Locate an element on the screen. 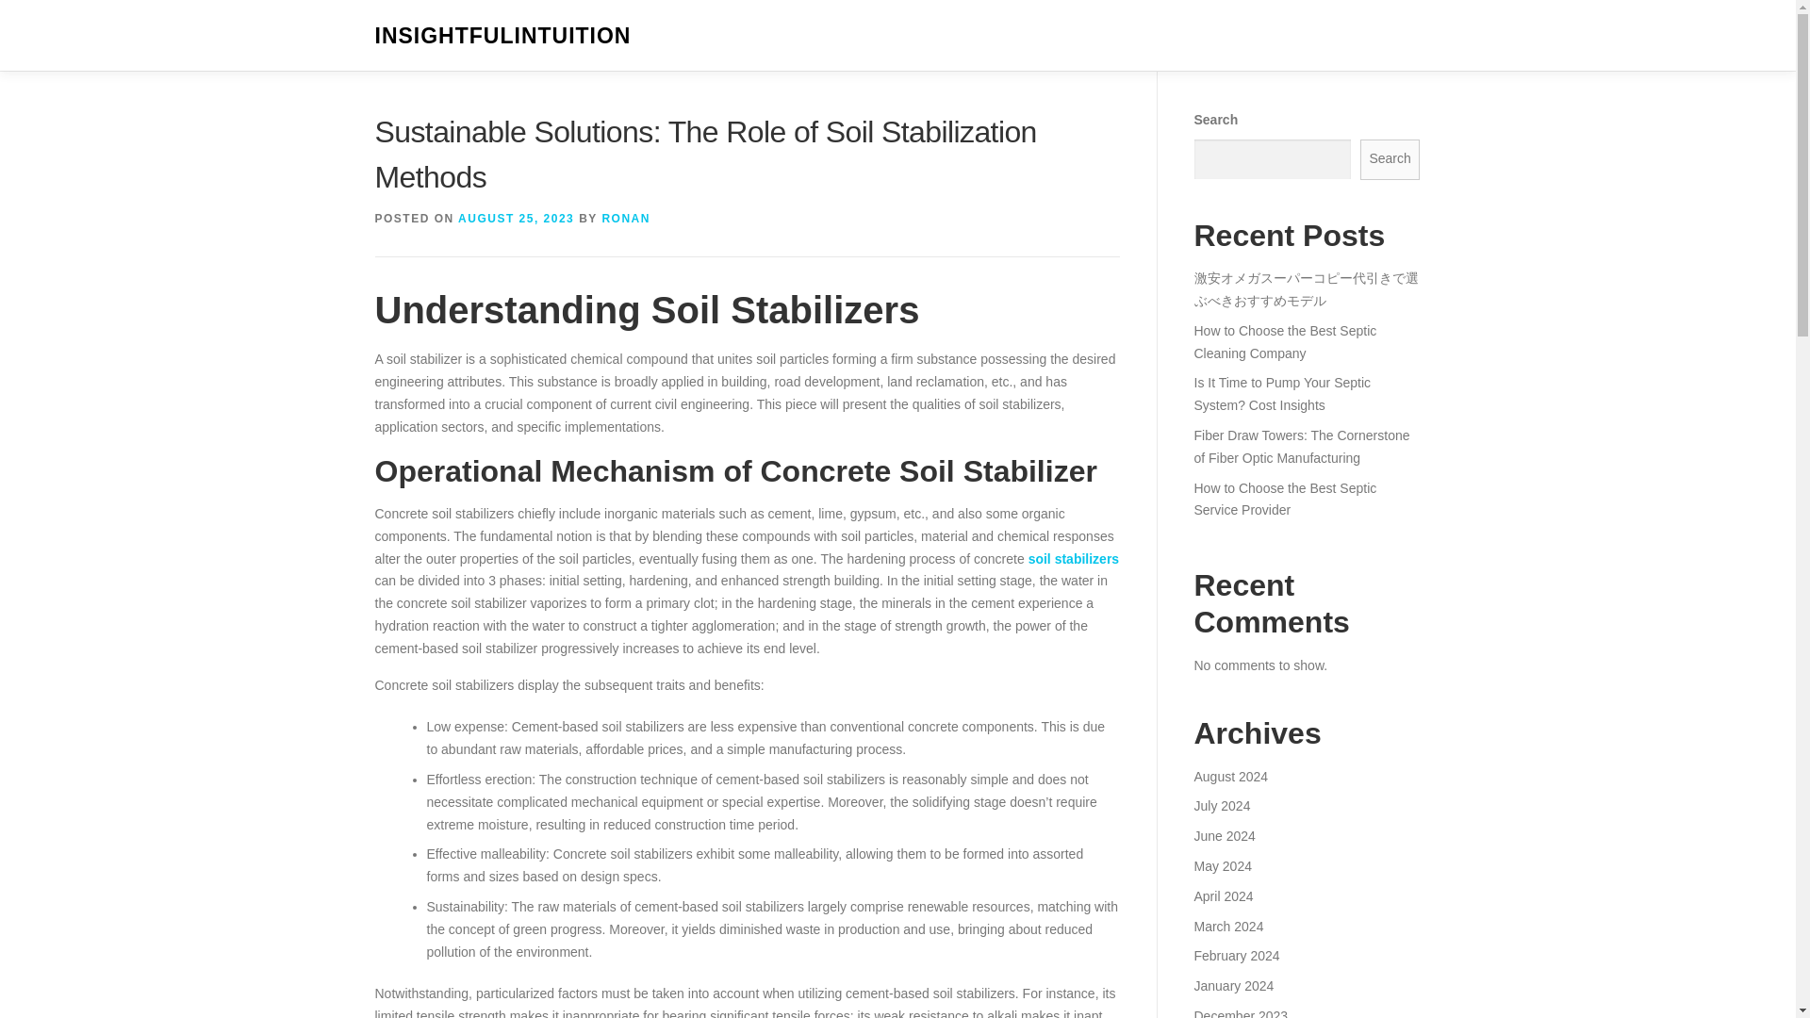 This screenshot has height=1018, width=1810. How to Choose the Best Septic Service Provider is located at coordinates (1284, 499).